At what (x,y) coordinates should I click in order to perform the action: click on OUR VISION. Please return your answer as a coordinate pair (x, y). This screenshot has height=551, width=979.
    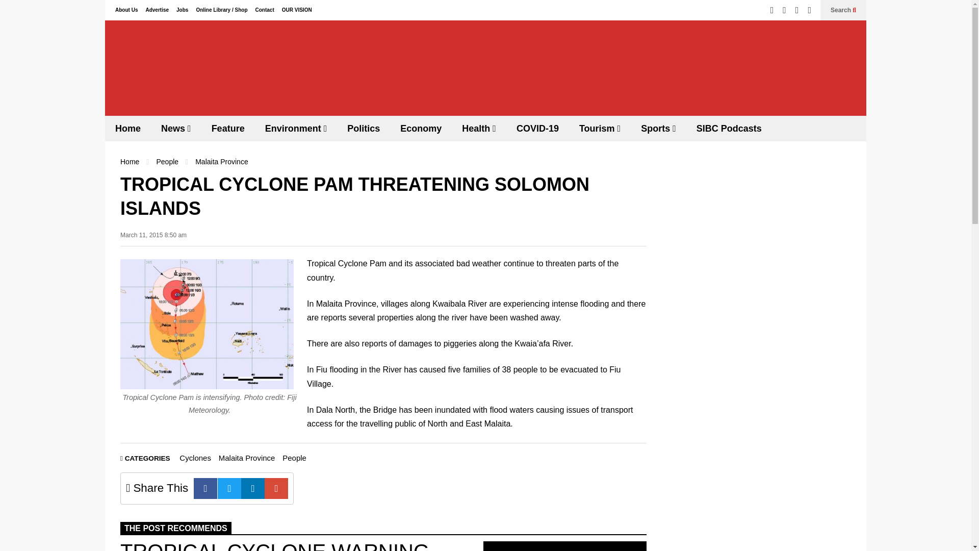
    Looking at the image, I should click on (297, 10).